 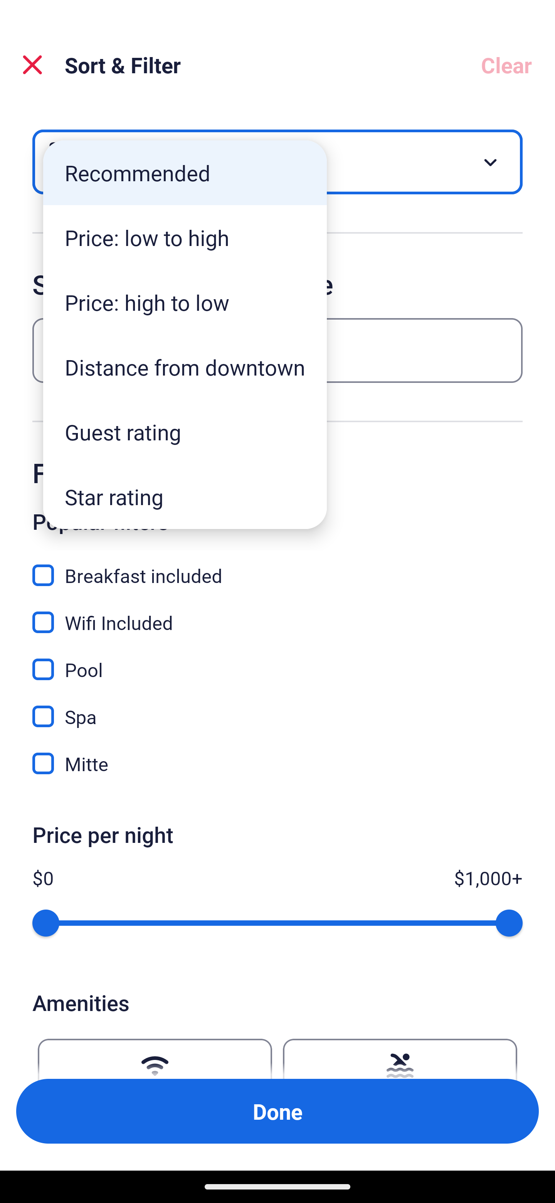 I want to click on Guest rating, so click(x=185, y=432).